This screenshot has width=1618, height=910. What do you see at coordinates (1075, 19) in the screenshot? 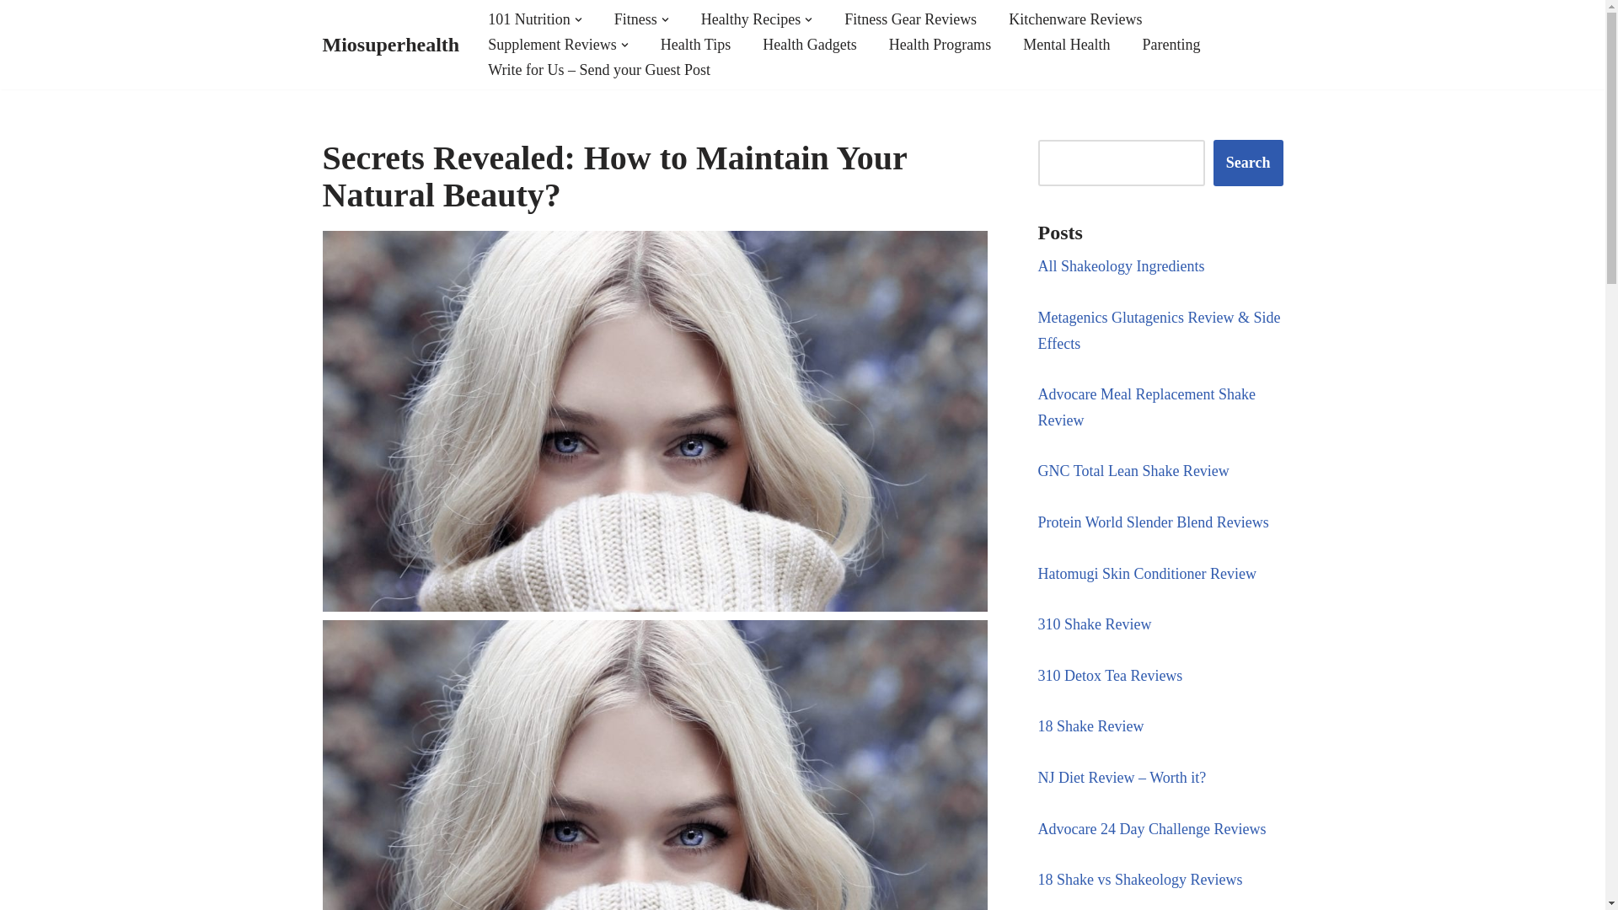
I see `Kitchenware Reviews` at bounding box center [1075, 19].